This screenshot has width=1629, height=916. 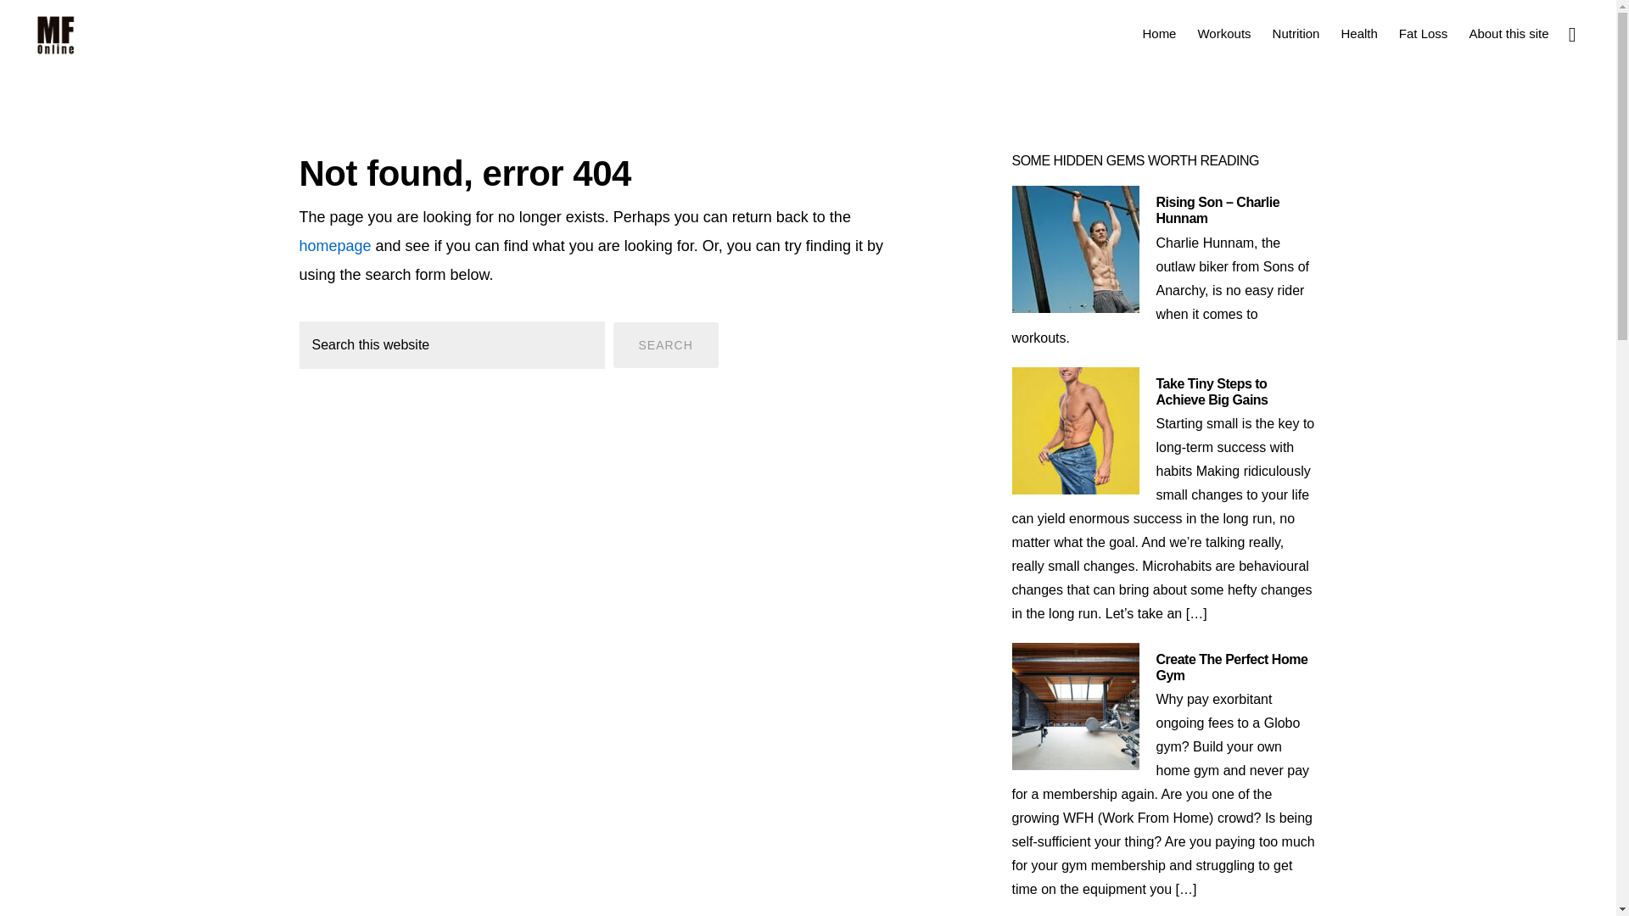 What do you see at coordinates (1223, 32) in the screenshot?
I see `Workouts` at bounding box center [1223, 32].